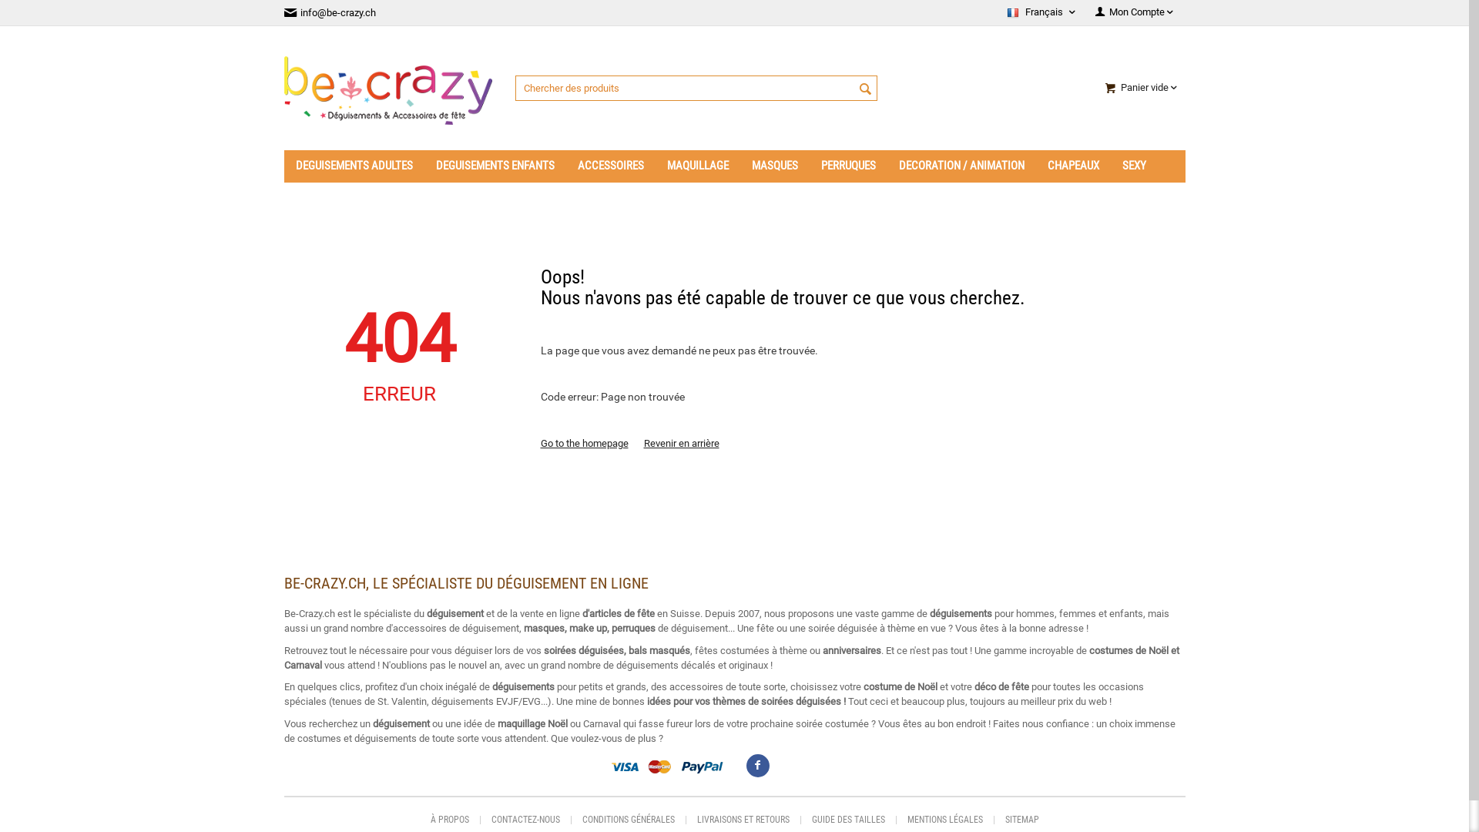  I want to click on SEXY, so click(1134, 166).